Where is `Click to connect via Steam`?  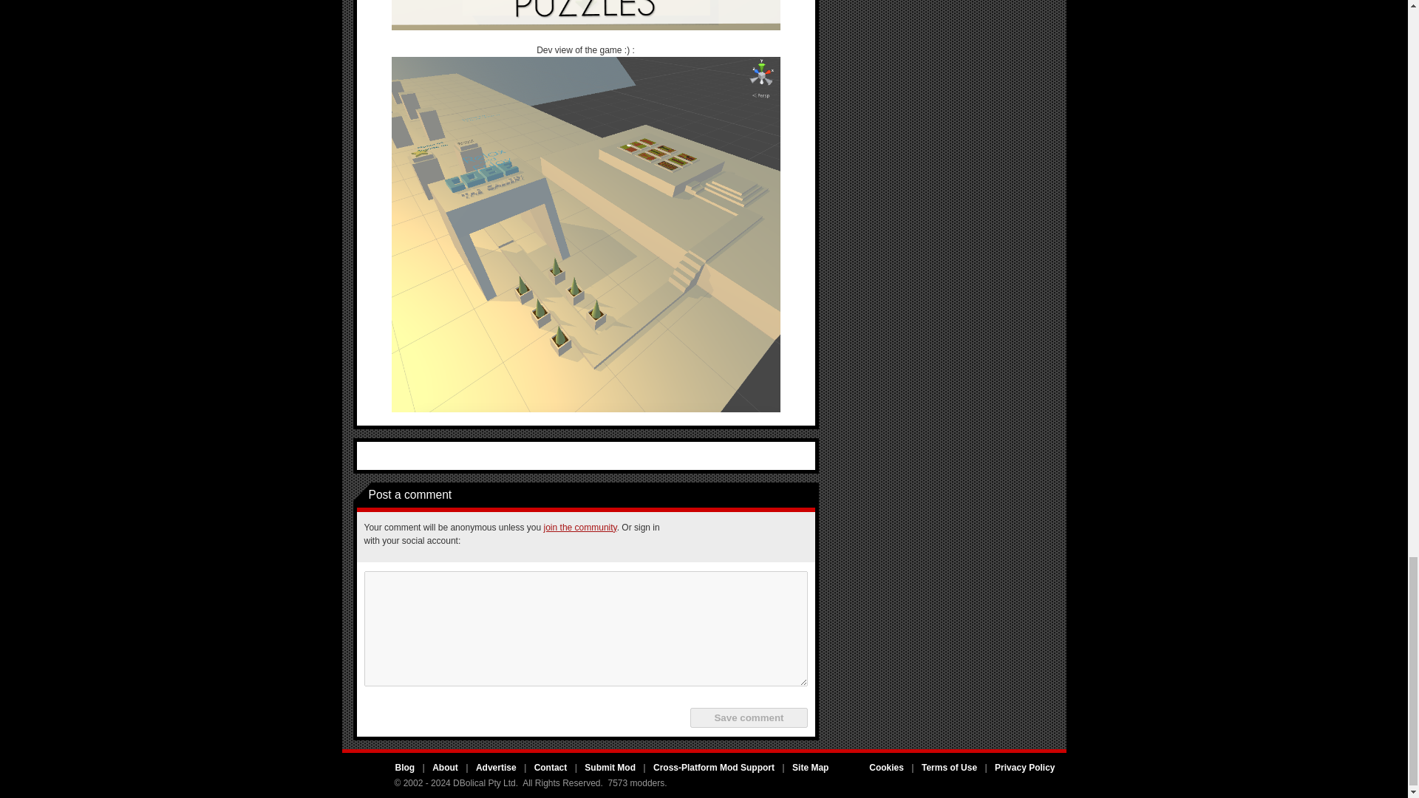 Click to connect via Steam is located at coordinates (792, 537).